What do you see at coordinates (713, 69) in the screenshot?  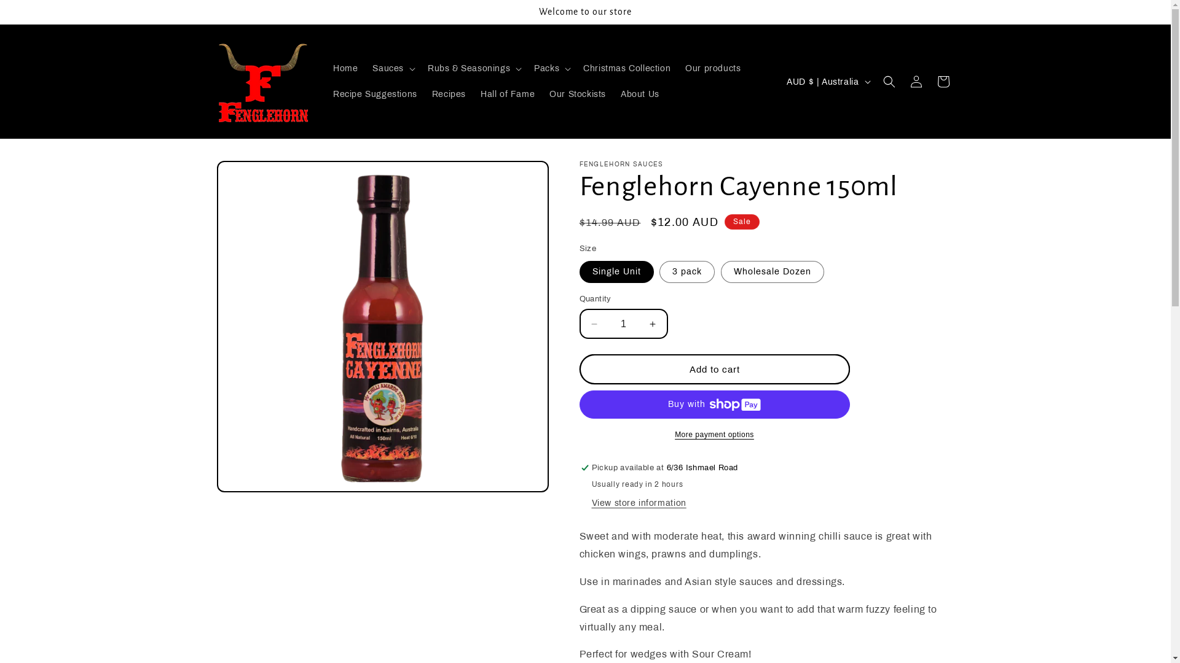 I see `Our products` at bounding box center [713, 69].